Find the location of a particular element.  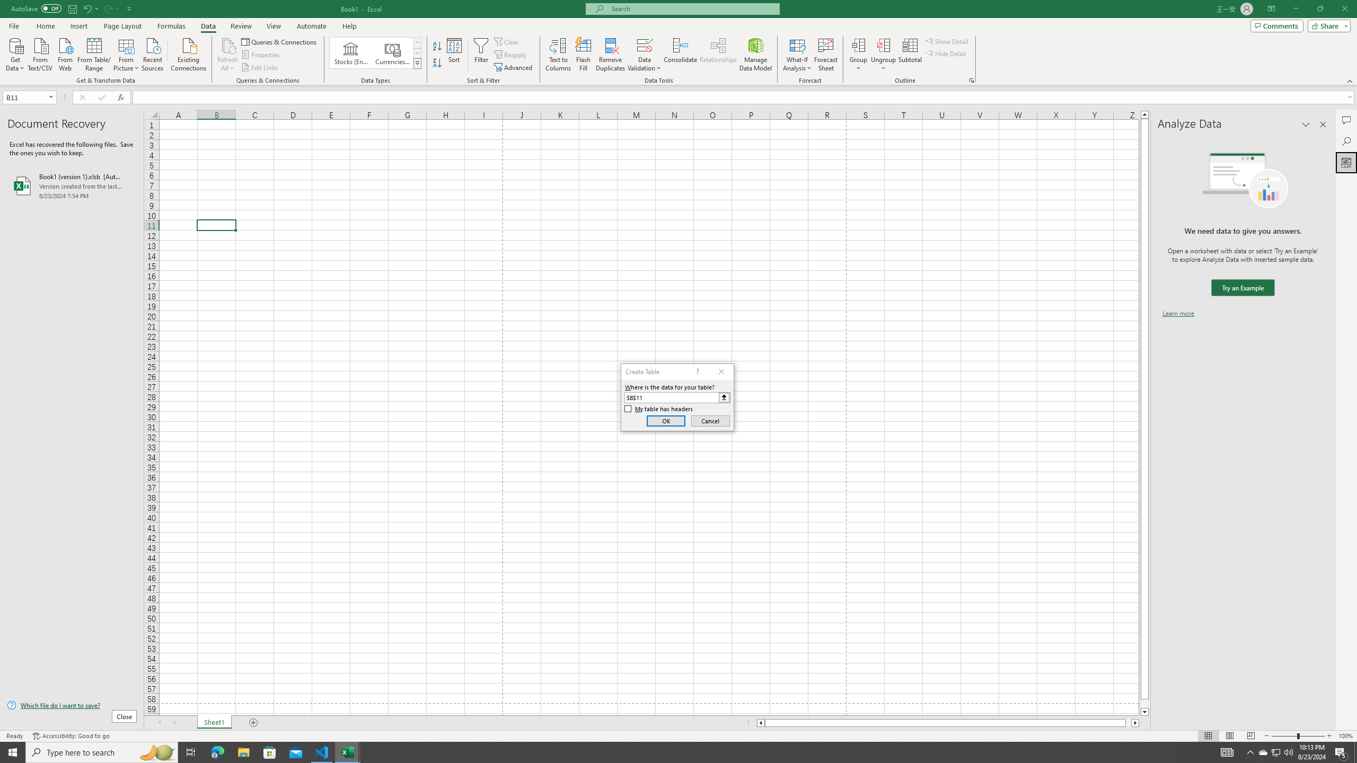

Learn more is located at coordinates (1178, 314).